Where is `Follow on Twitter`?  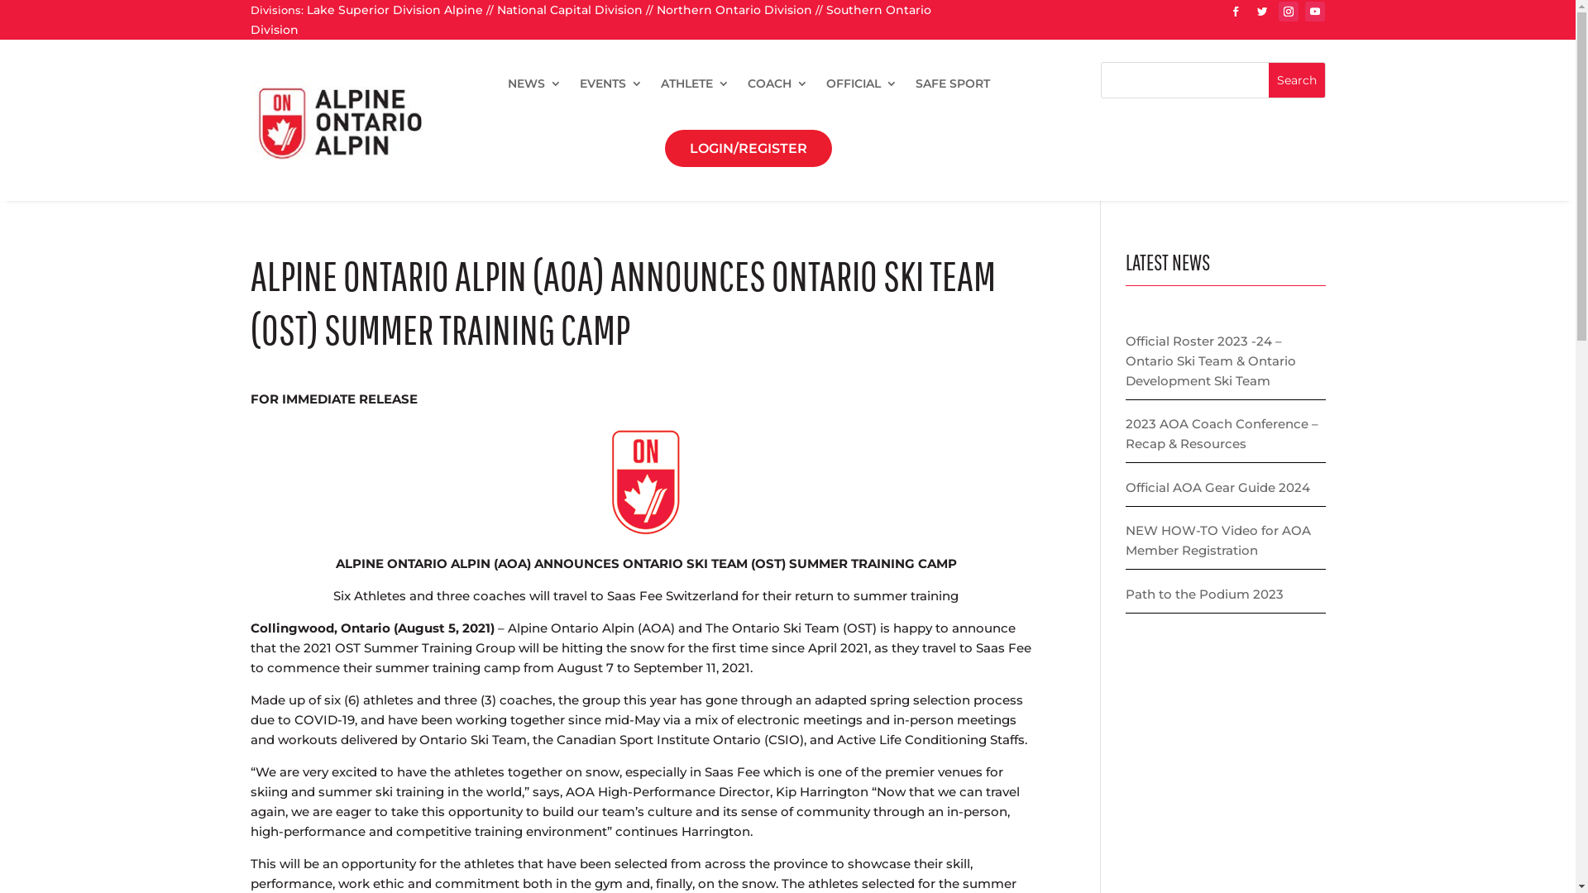
Follow on Twitter is located at coordinates (1262, 12).